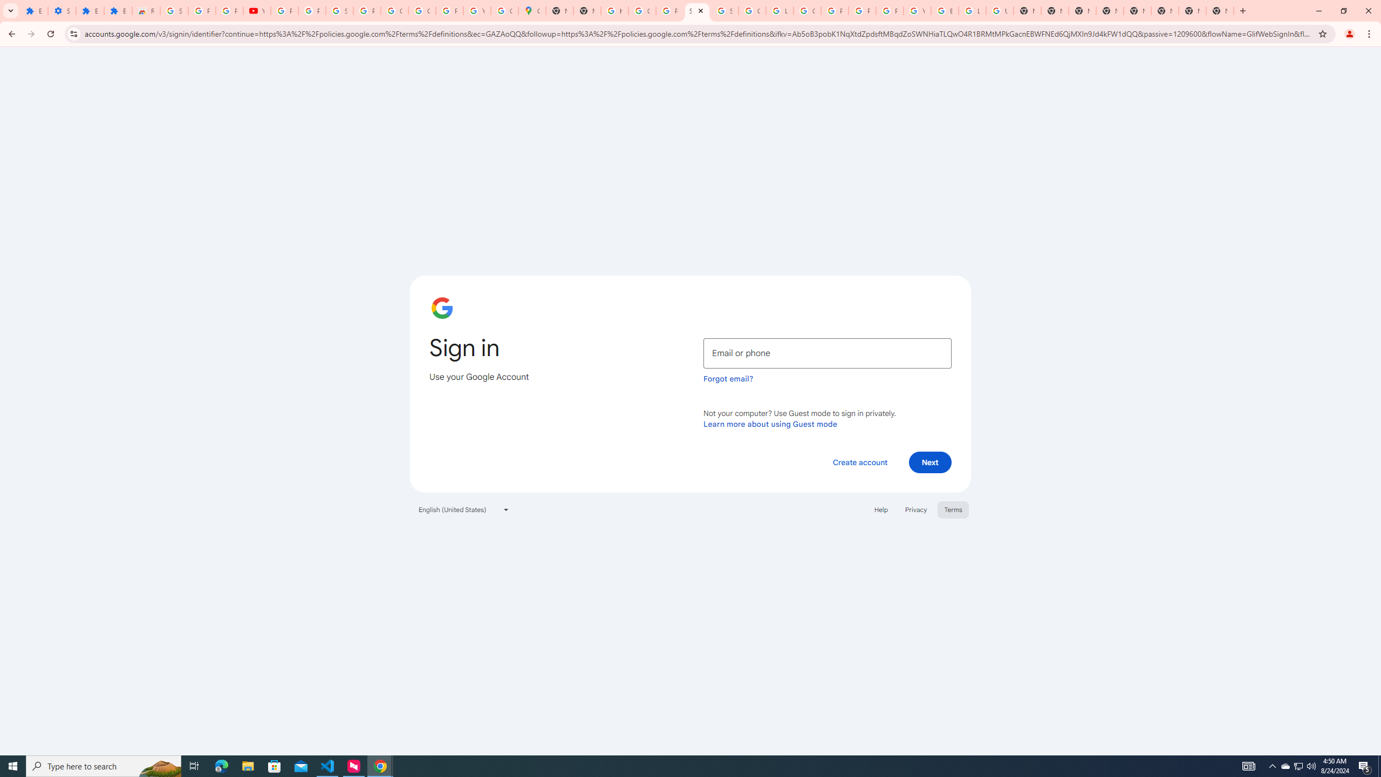 Image resolution: width=1381 pixels, height=777 pixels. I want to click on Create account, so click(859, 462).